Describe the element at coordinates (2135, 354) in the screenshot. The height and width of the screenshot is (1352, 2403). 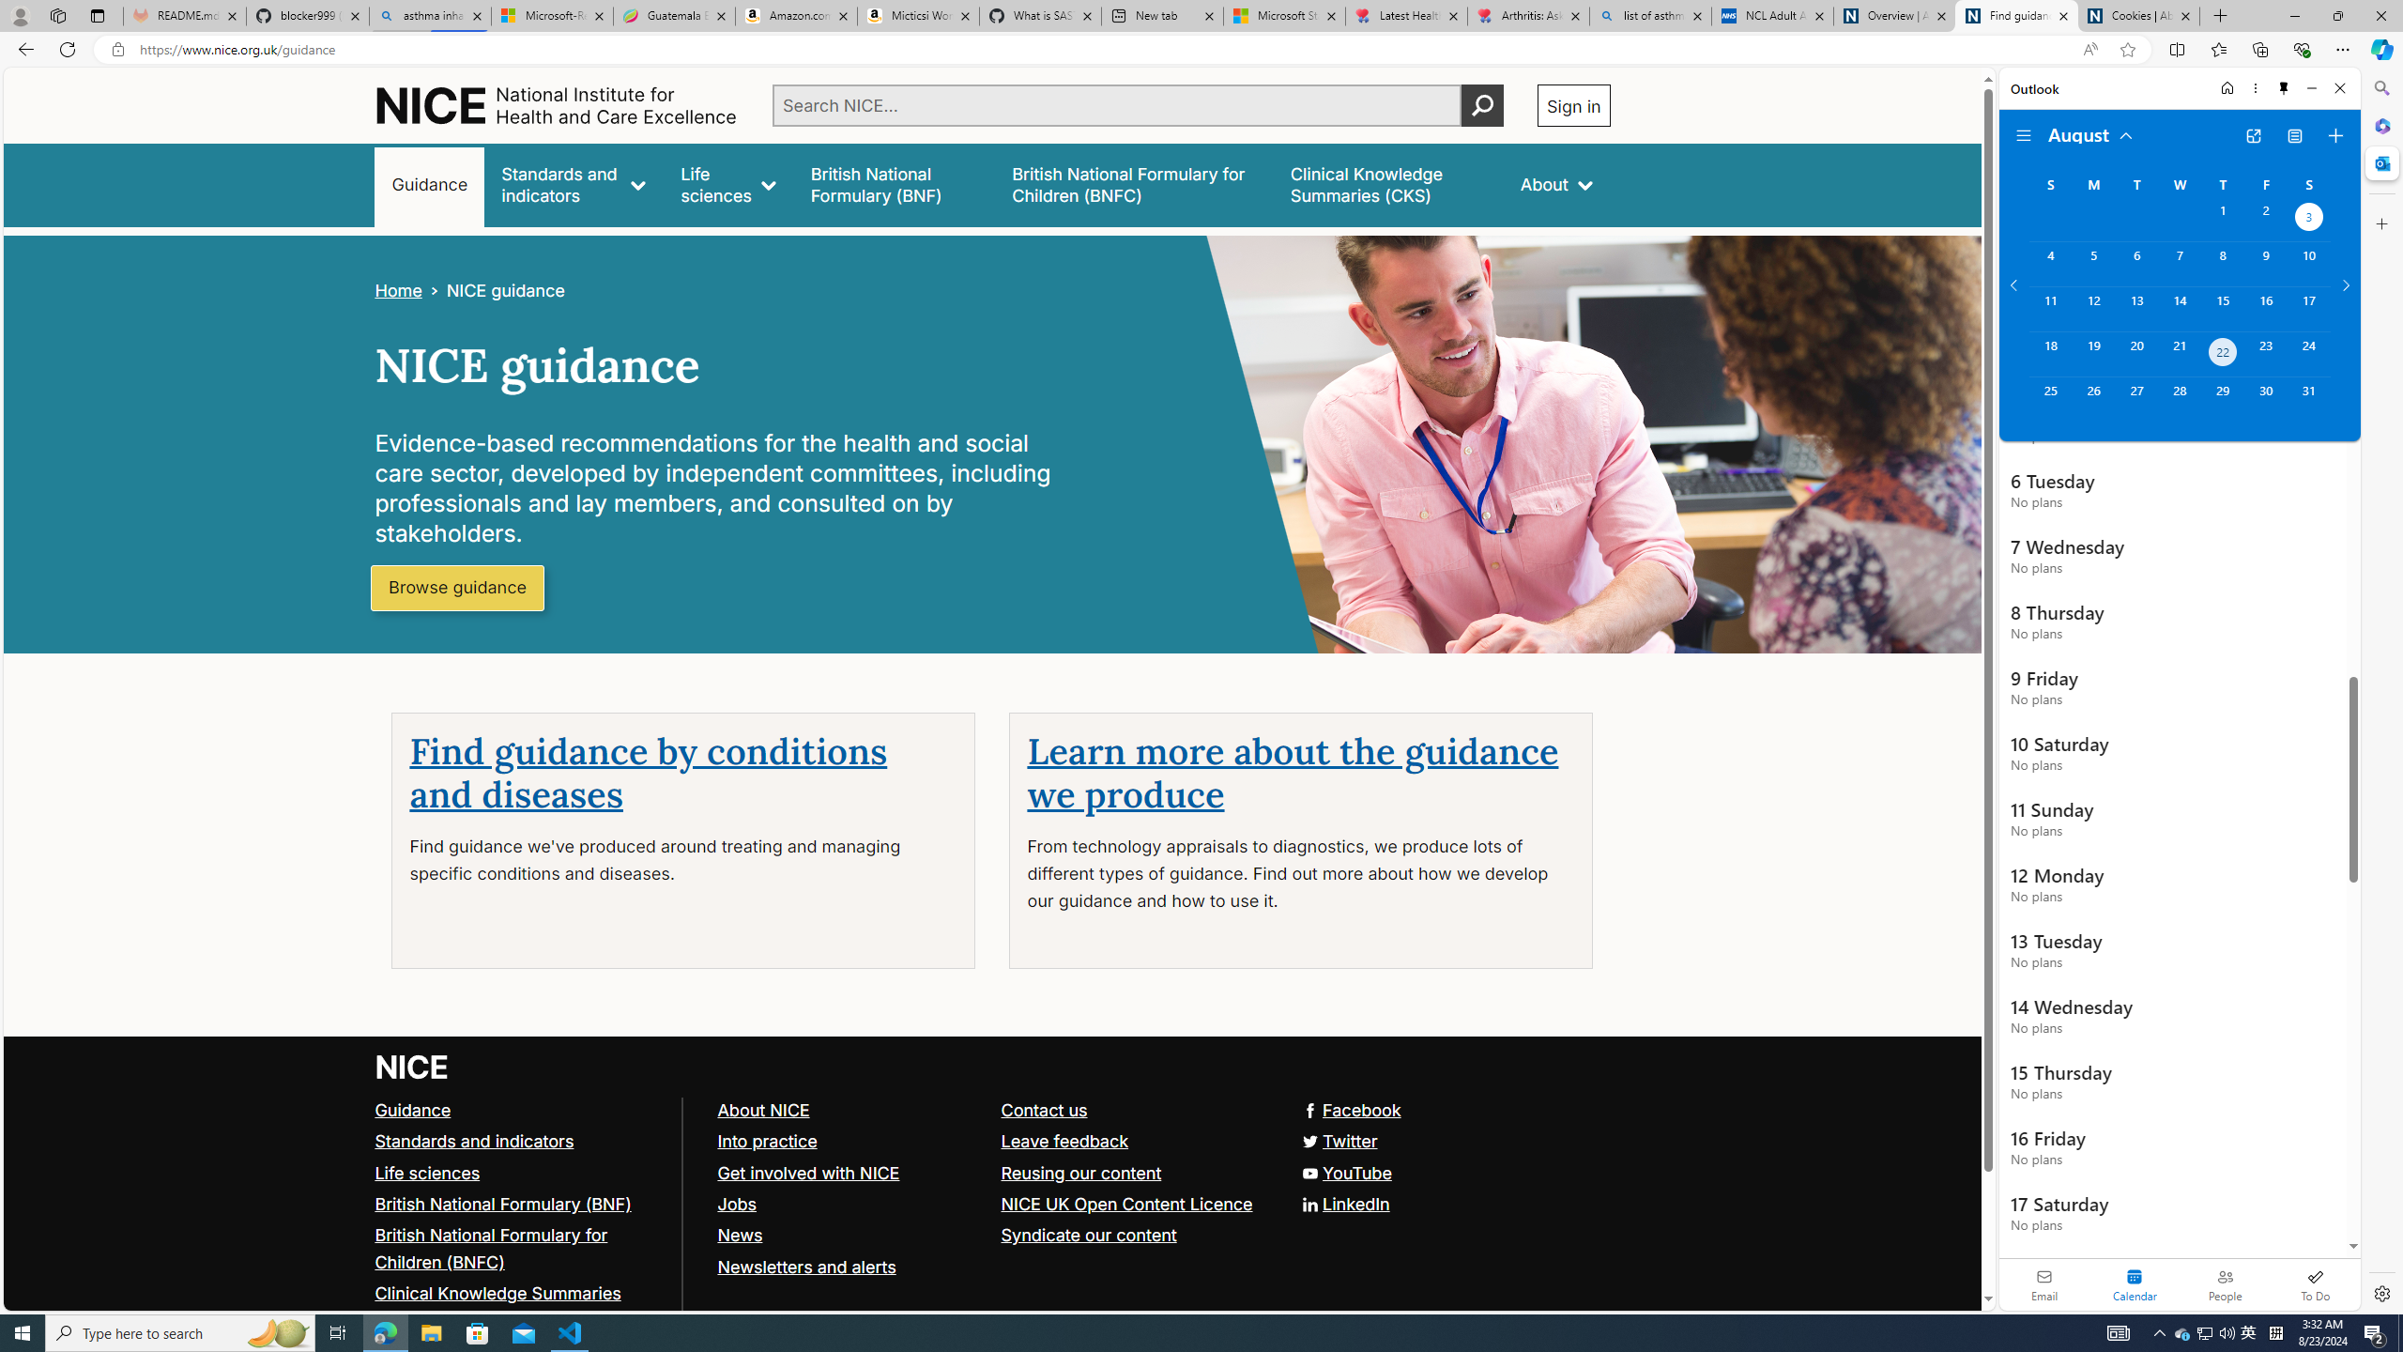
I see `Tuesday, August 20, 2024. ` at that location.